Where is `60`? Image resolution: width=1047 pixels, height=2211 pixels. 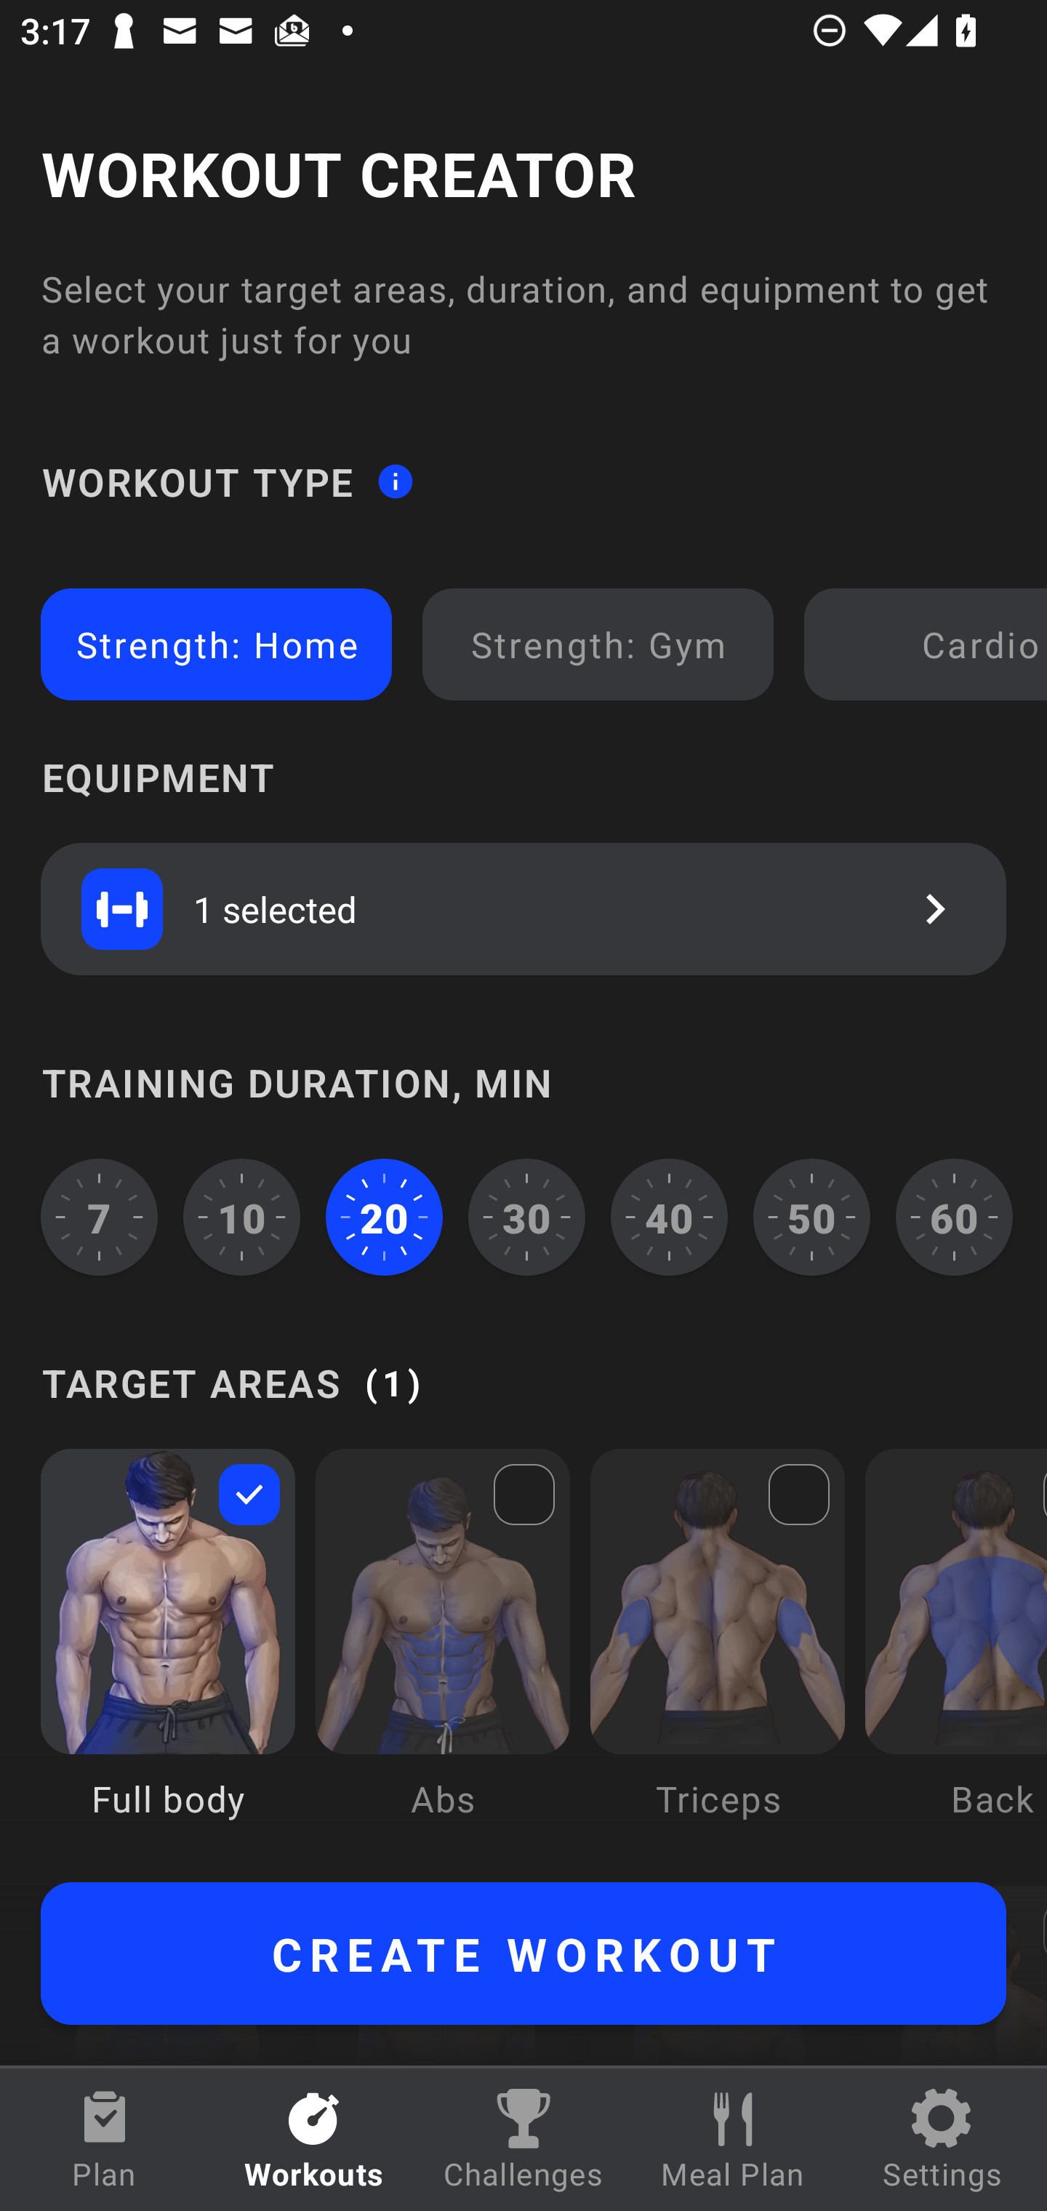
60 is located at coordinates (954, 1217).